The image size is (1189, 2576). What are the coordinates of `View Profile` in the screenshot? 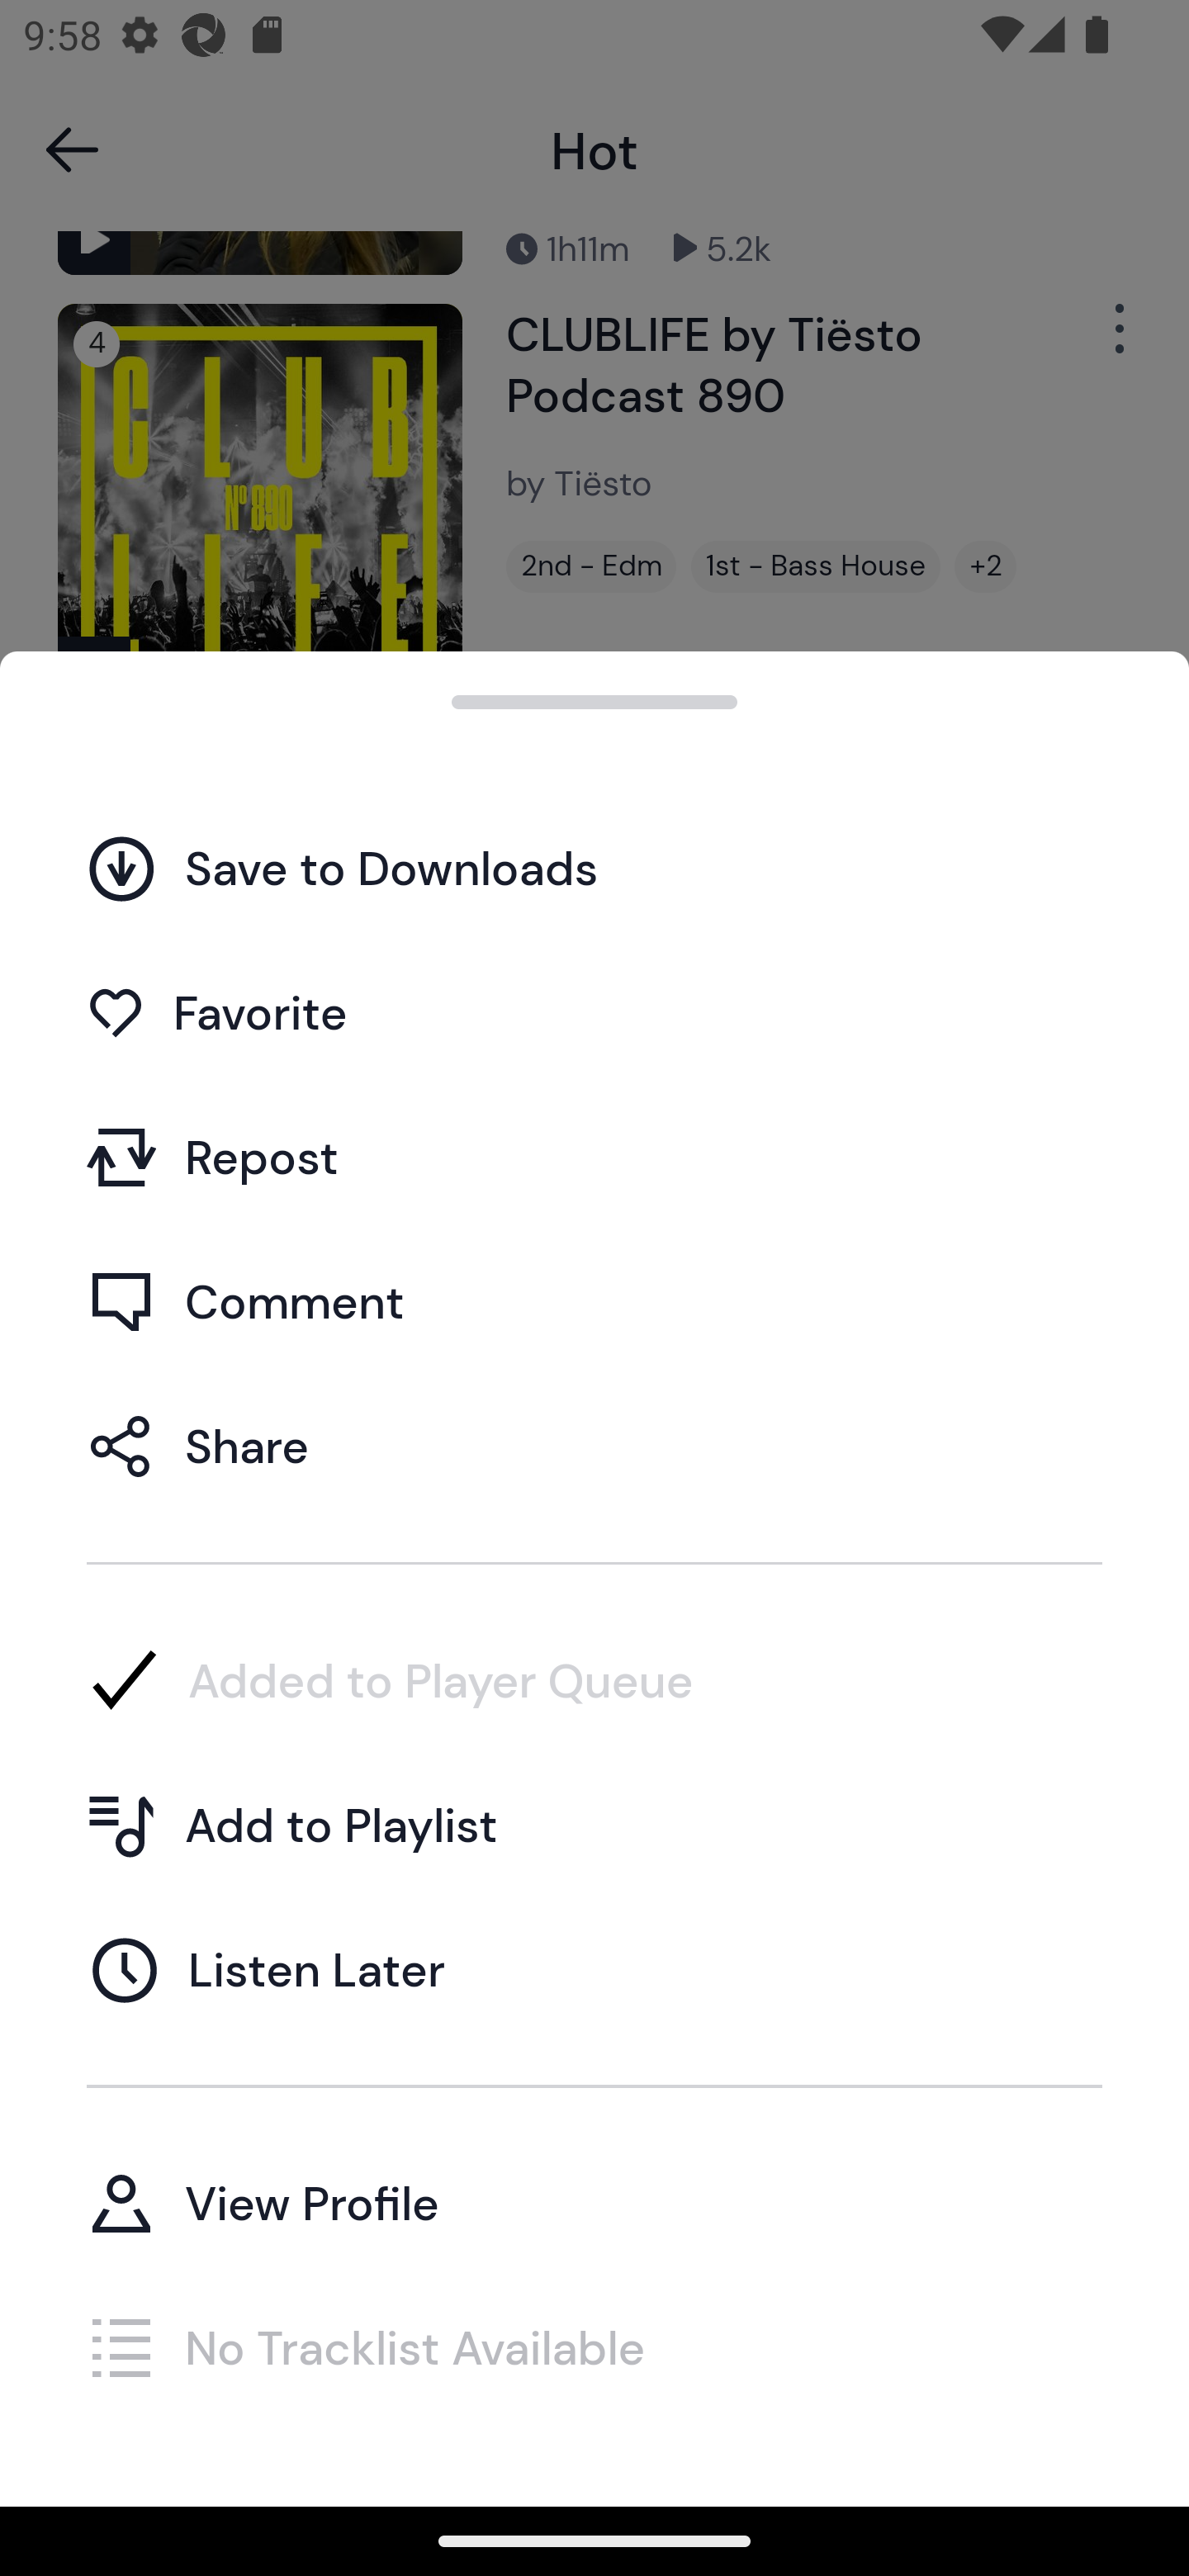 It's located at (594, 2202).